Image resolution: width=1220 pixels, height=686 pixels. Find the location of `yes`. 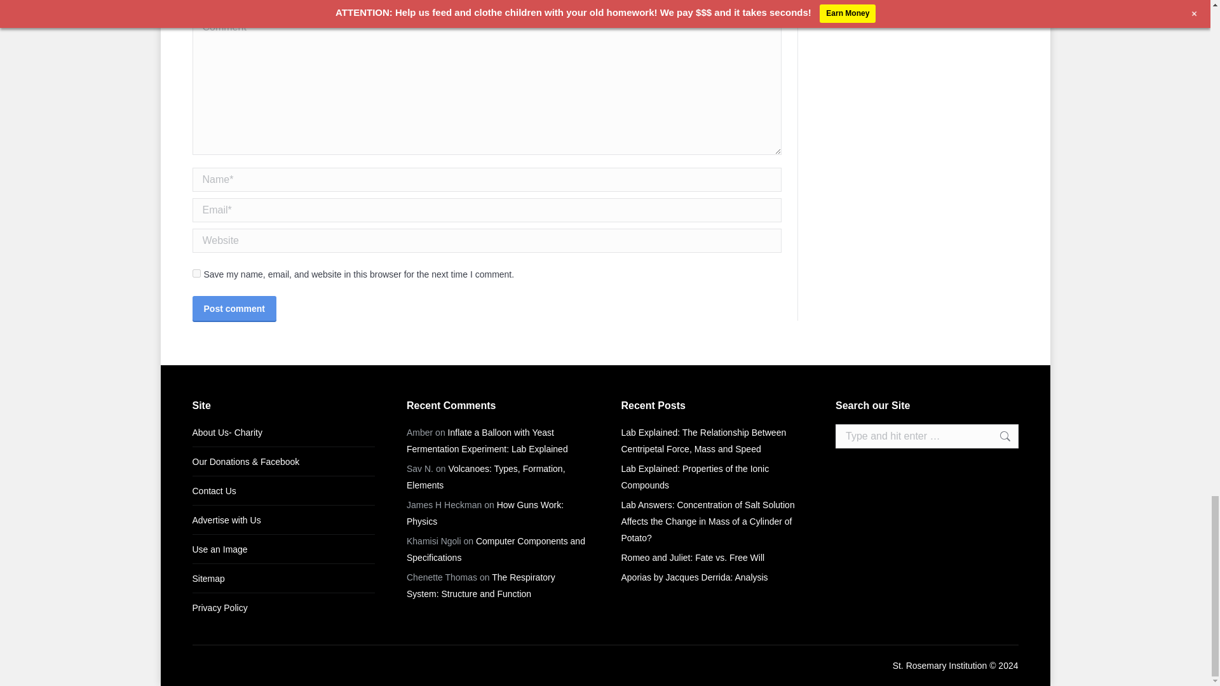

yes is located at coordinates (196, 273).